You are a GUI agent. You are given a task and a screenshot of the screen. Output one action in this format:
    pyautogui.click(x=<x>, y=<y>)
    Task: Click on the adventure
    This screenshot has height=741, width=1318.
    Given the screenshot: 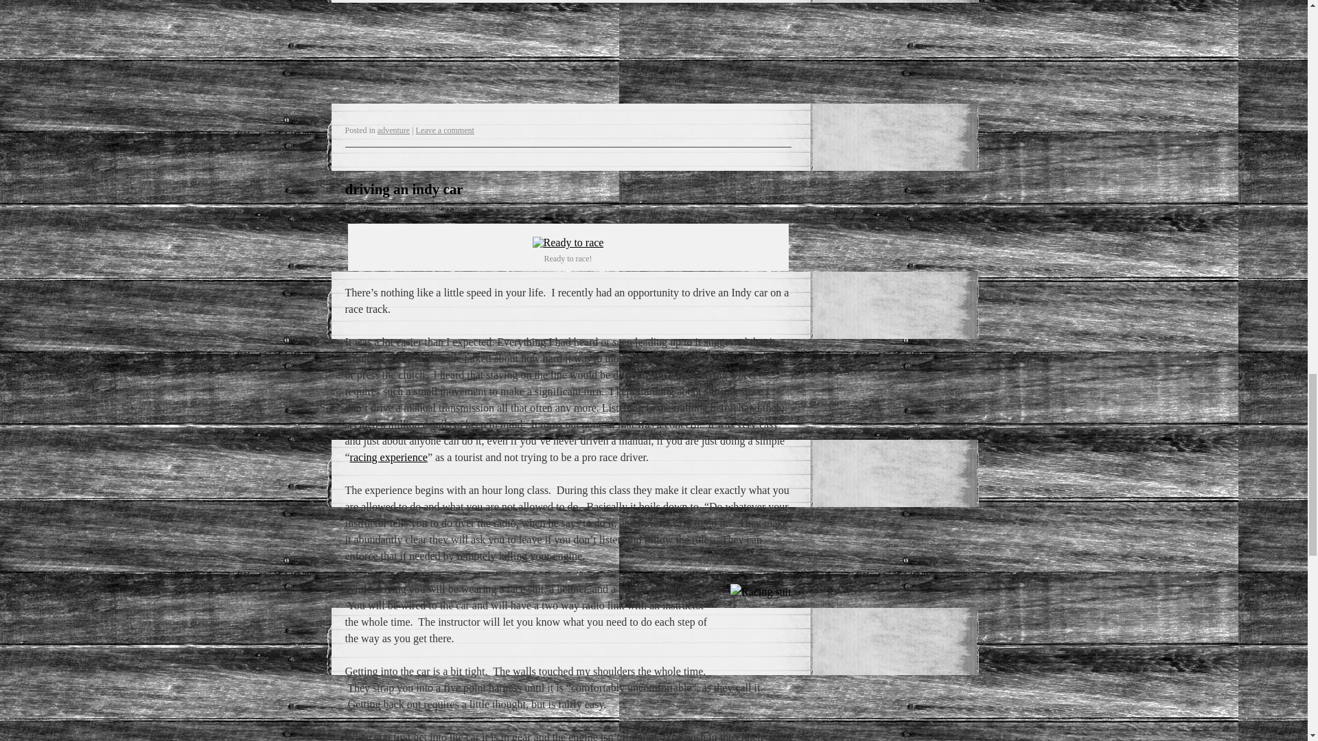 What is the action you would take?
    pyautogui.click(x=393, y=130)
    